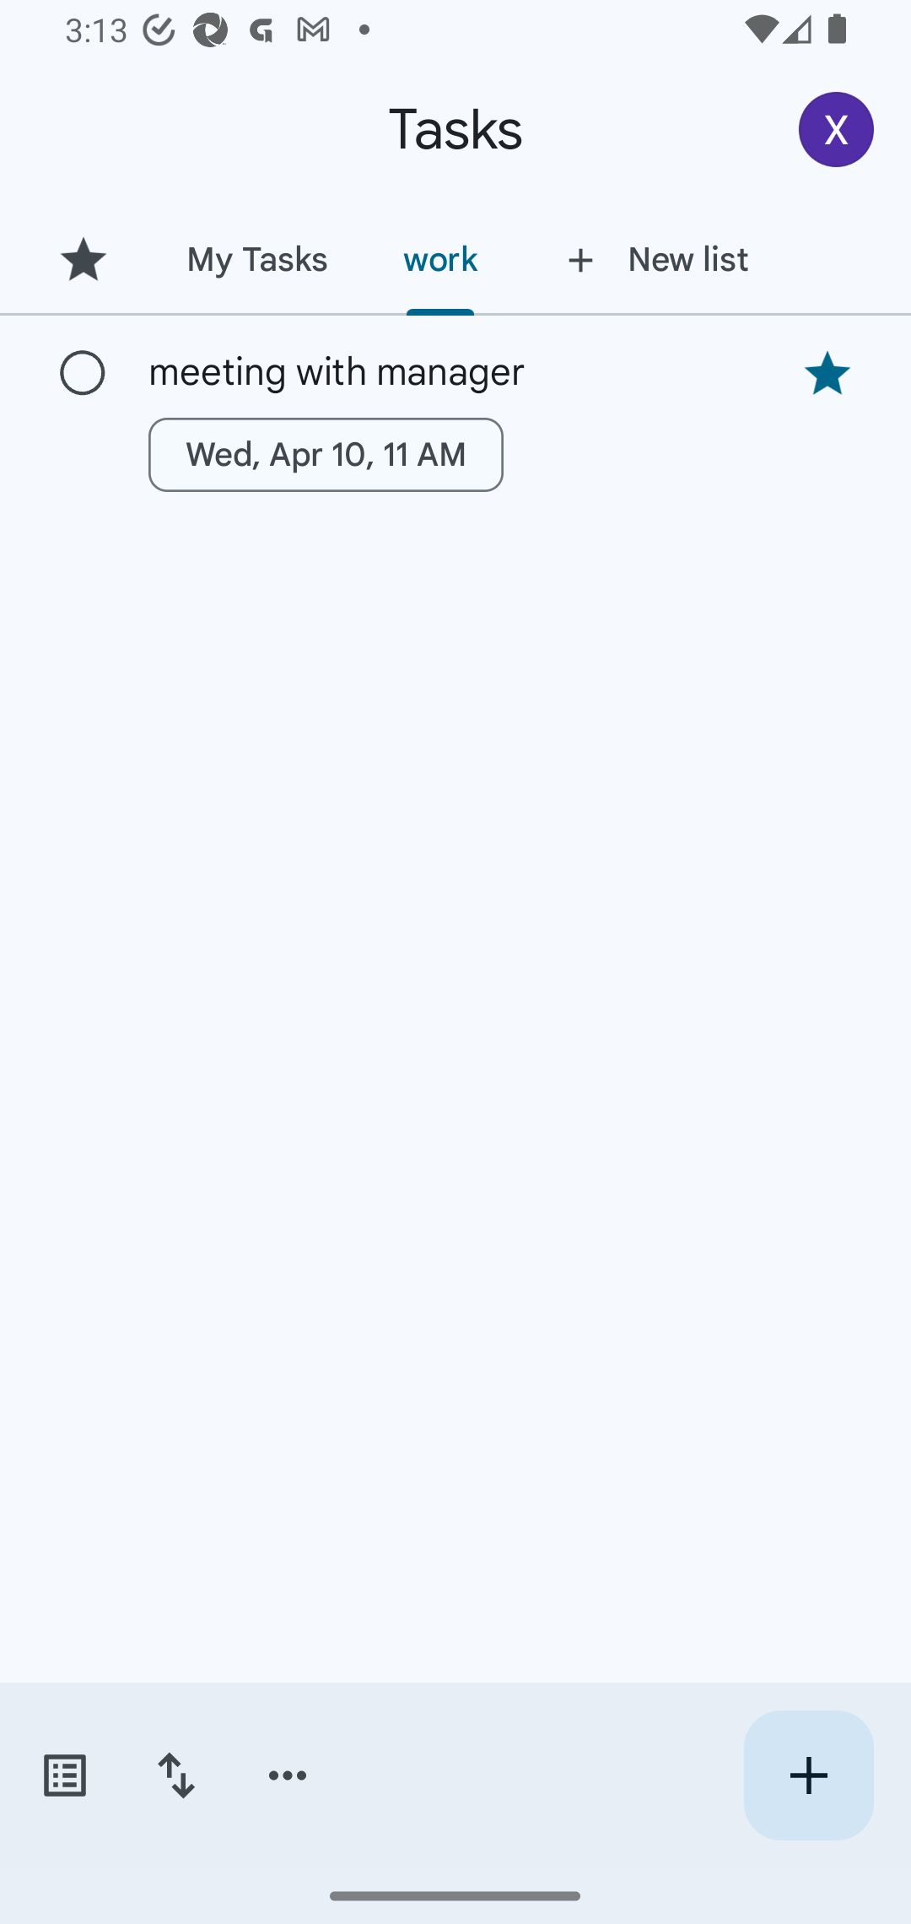 The height and width of the screenshot is (1924, 911). I want to click on Change sort order, so click(175, 1775).